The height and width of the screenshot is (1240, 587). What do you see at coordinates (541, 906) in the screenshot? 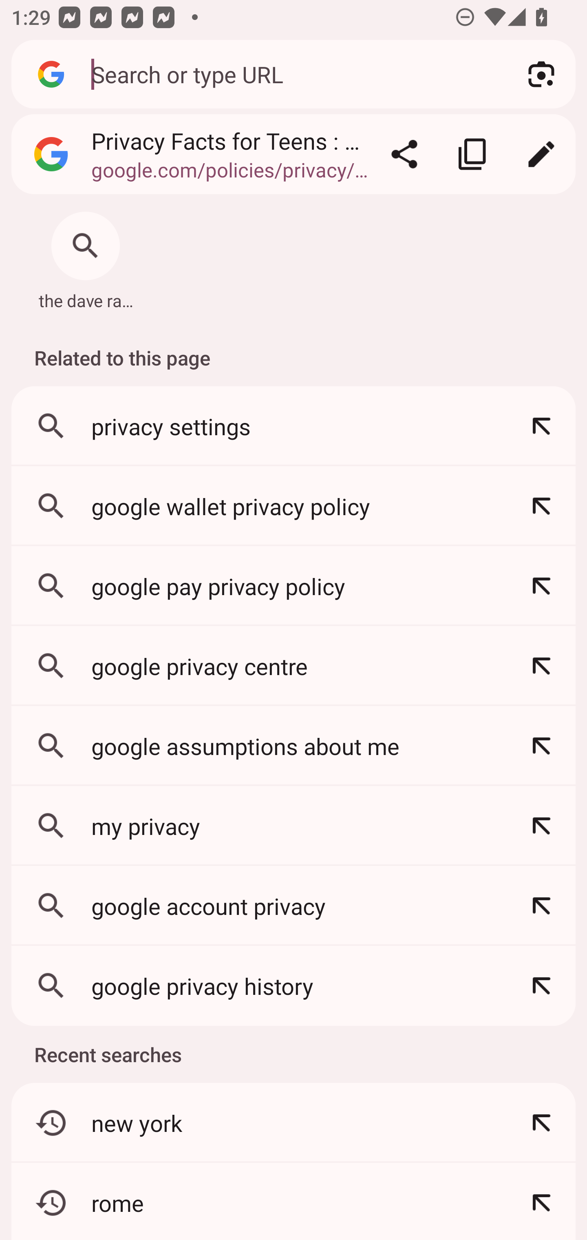
I see `Refine: google account privacy` at bounding box center [541, 906].